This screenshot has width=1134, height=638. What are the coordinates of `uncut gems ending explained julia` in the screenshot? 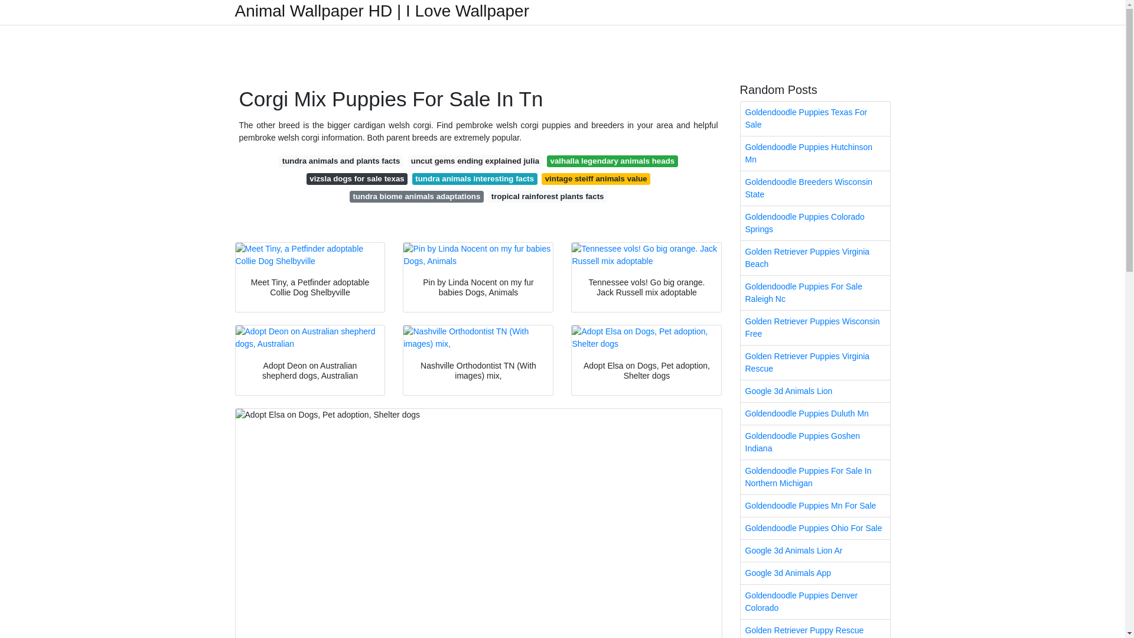 It's located at (474, 161).